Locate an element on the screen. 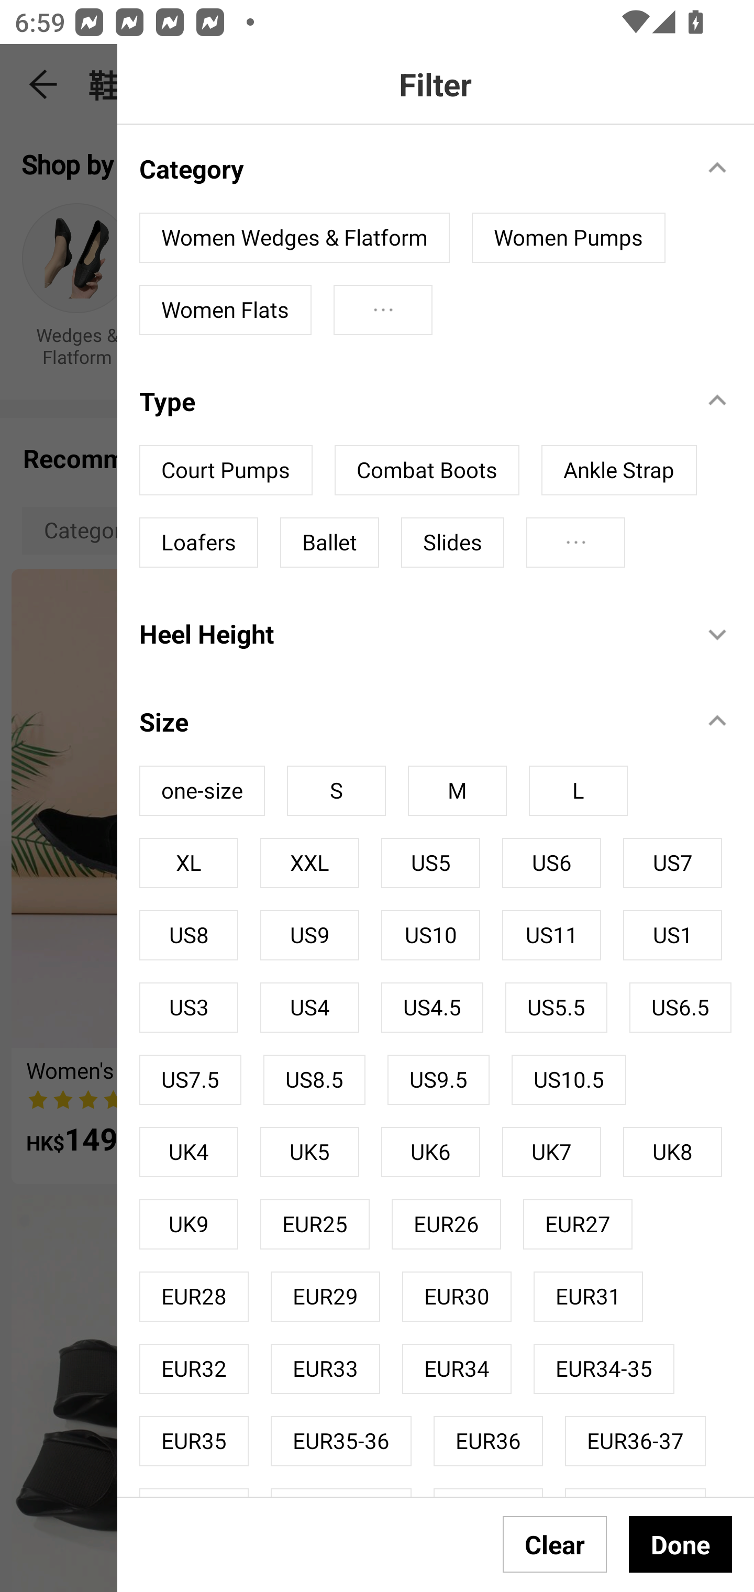  US8.5 is located at coordinates (314, 1079).